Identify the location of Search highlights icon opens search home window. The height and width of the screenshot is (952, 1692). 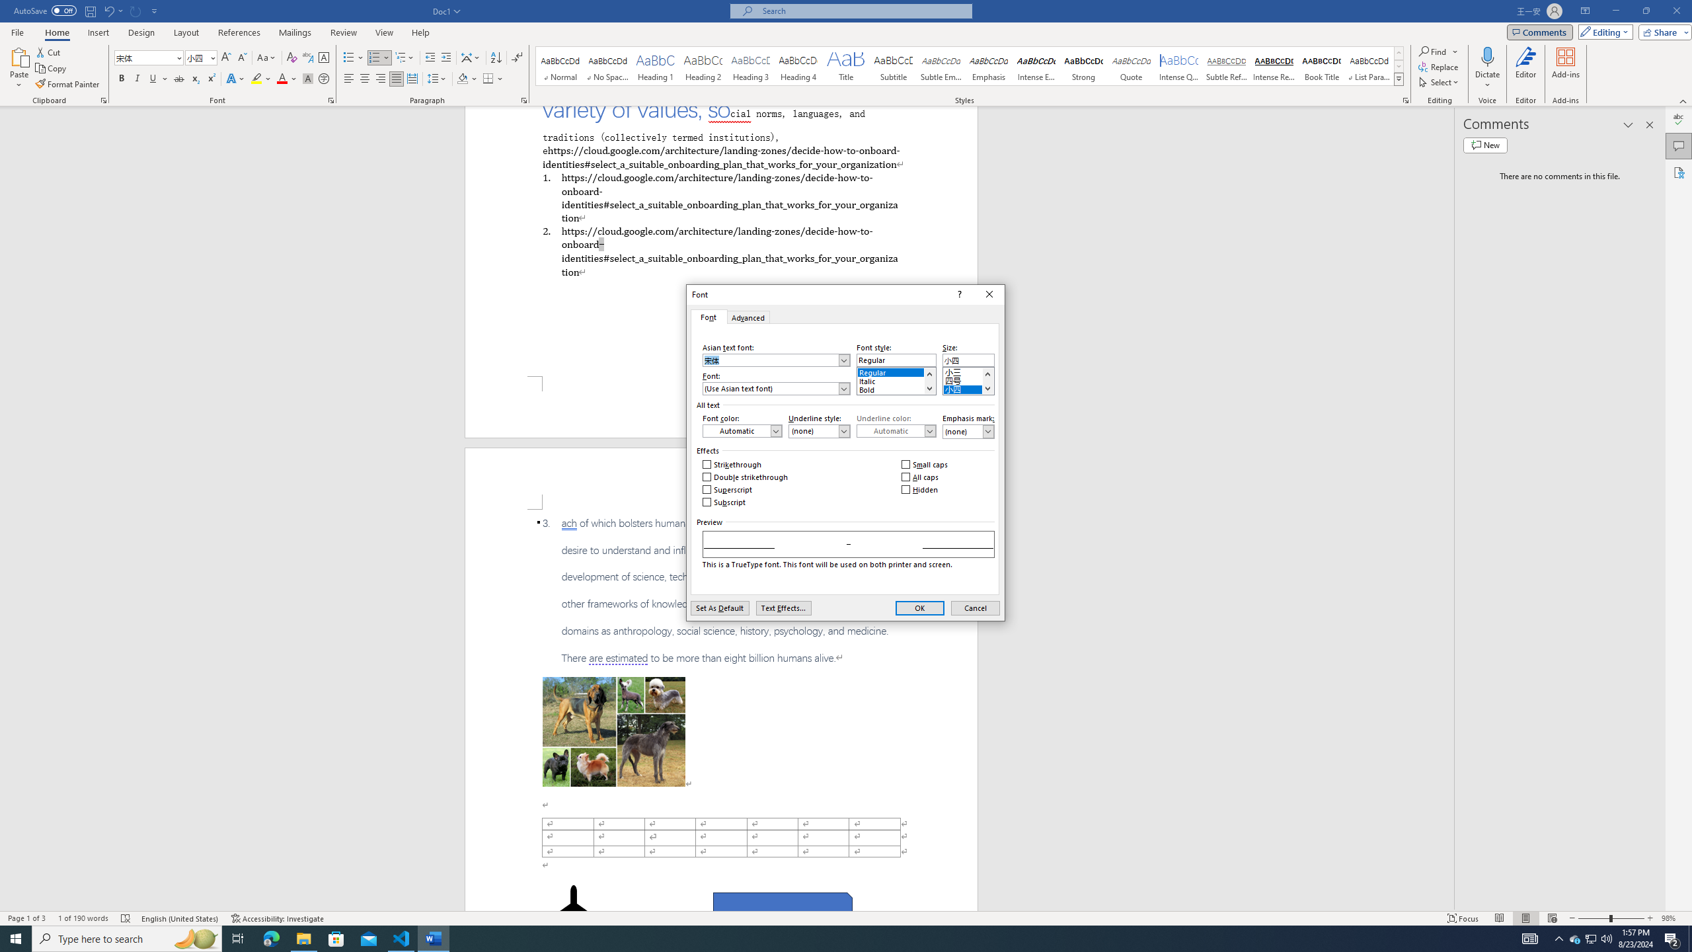
(196, 939).